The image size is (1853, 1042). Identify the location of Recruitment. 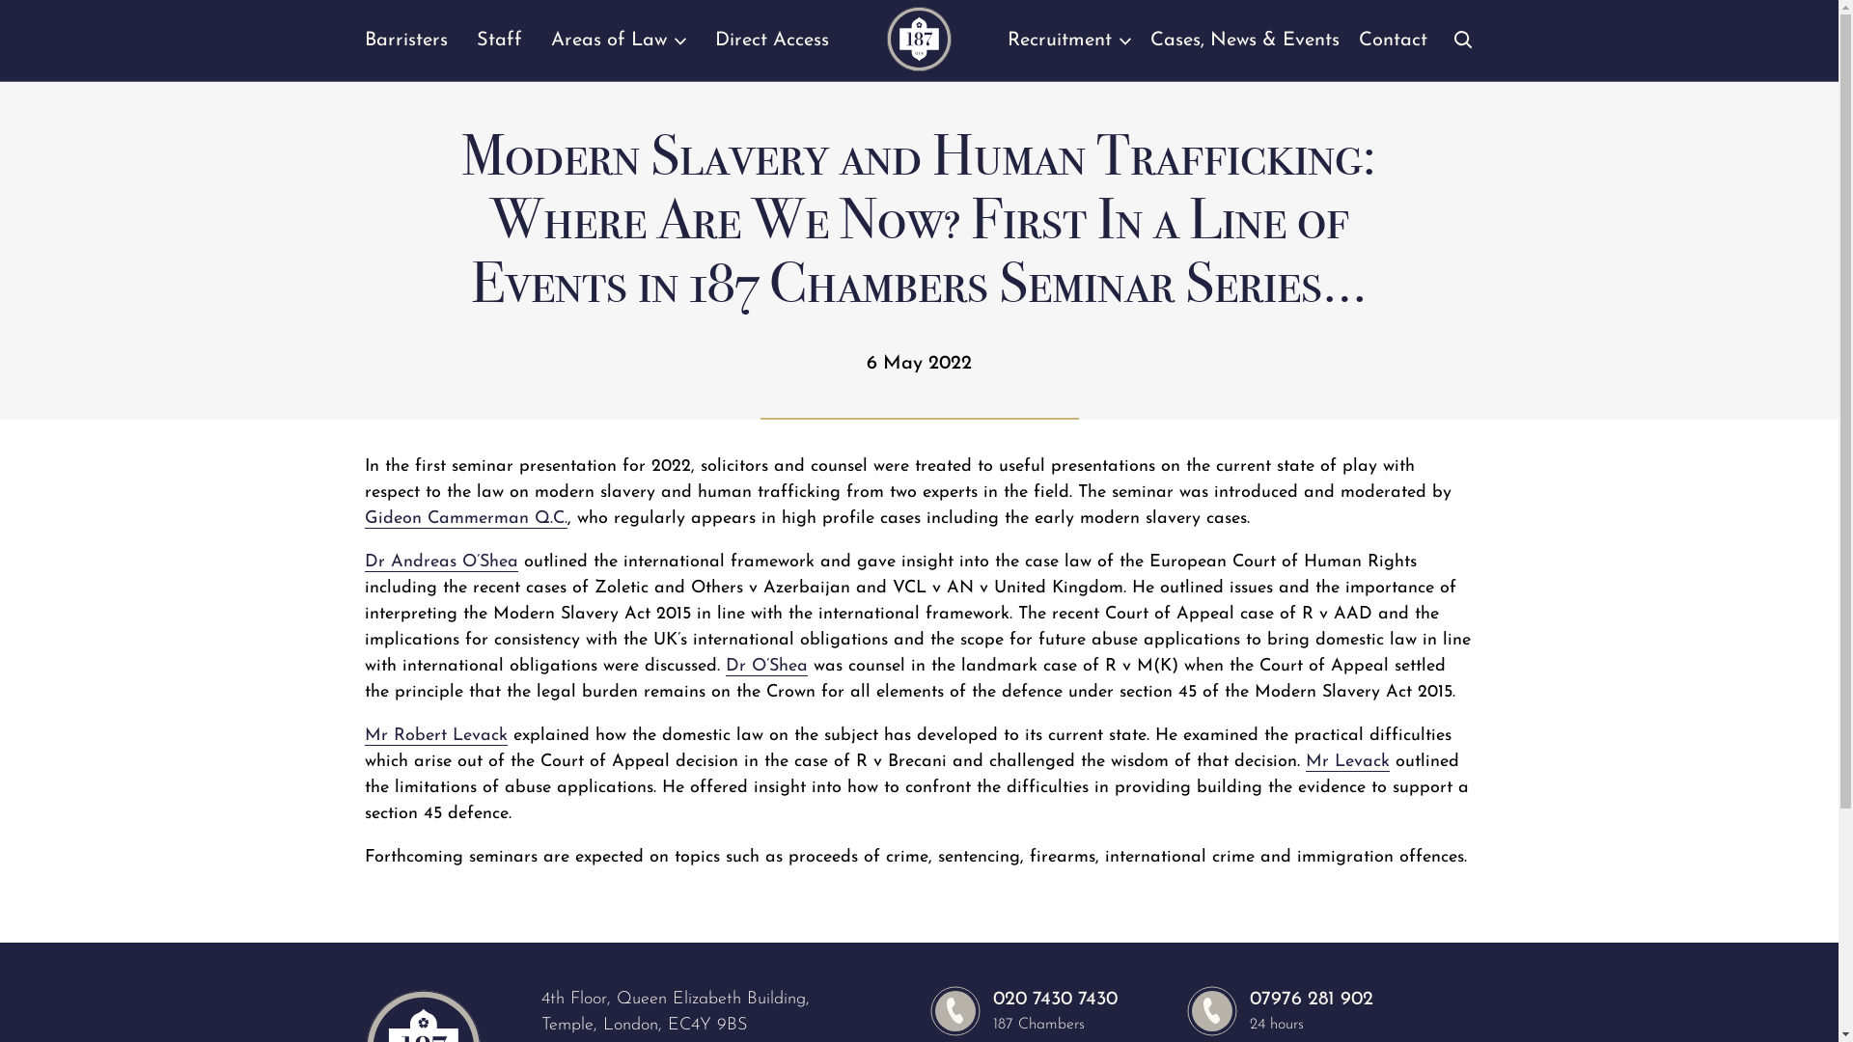
(1069, 51).